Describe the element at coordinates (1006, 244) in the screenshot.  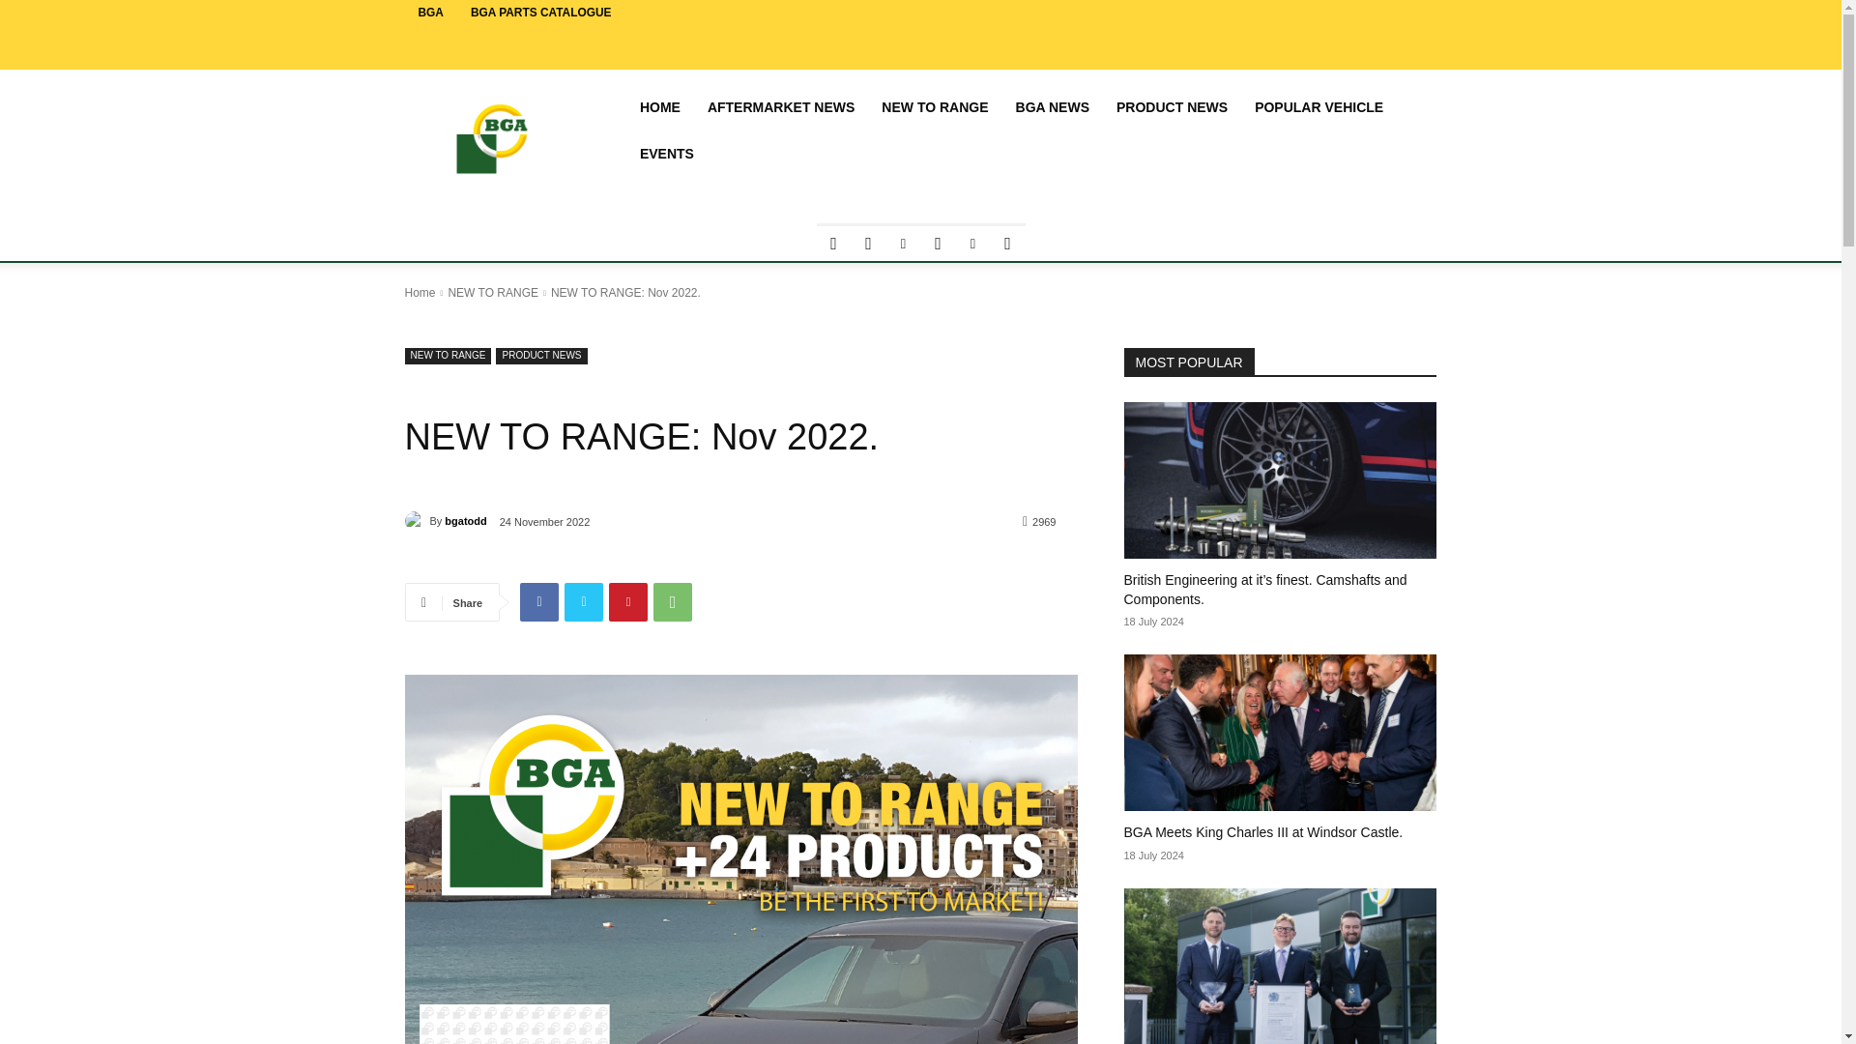
I see `Youtube` at that location.